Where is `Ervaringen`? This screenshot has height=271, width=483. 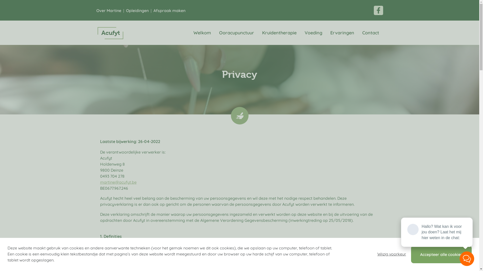 Ervaringen is located at coordinates (342, 33).